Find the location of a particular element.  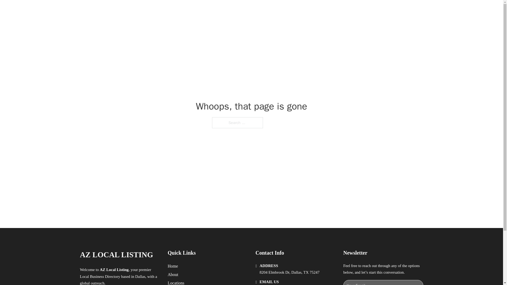

Home is located at coordinates (173, 266).